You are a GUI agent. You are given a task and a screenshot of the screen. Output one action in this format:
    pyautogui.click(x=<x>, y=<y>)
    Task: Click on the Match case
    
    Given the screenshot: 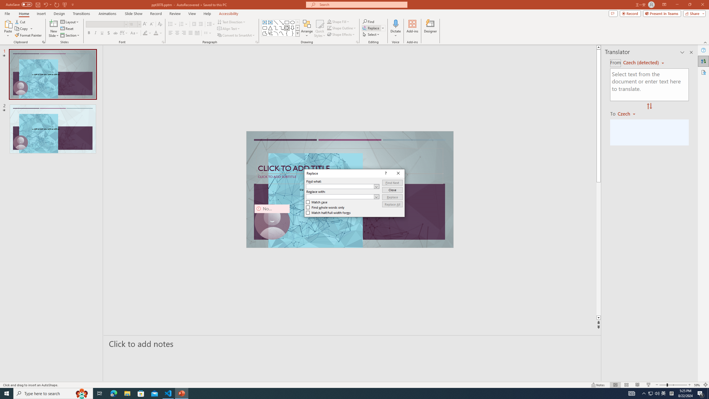 What is the action you would take?
    pyautogui.click(x=317, y=202)
    